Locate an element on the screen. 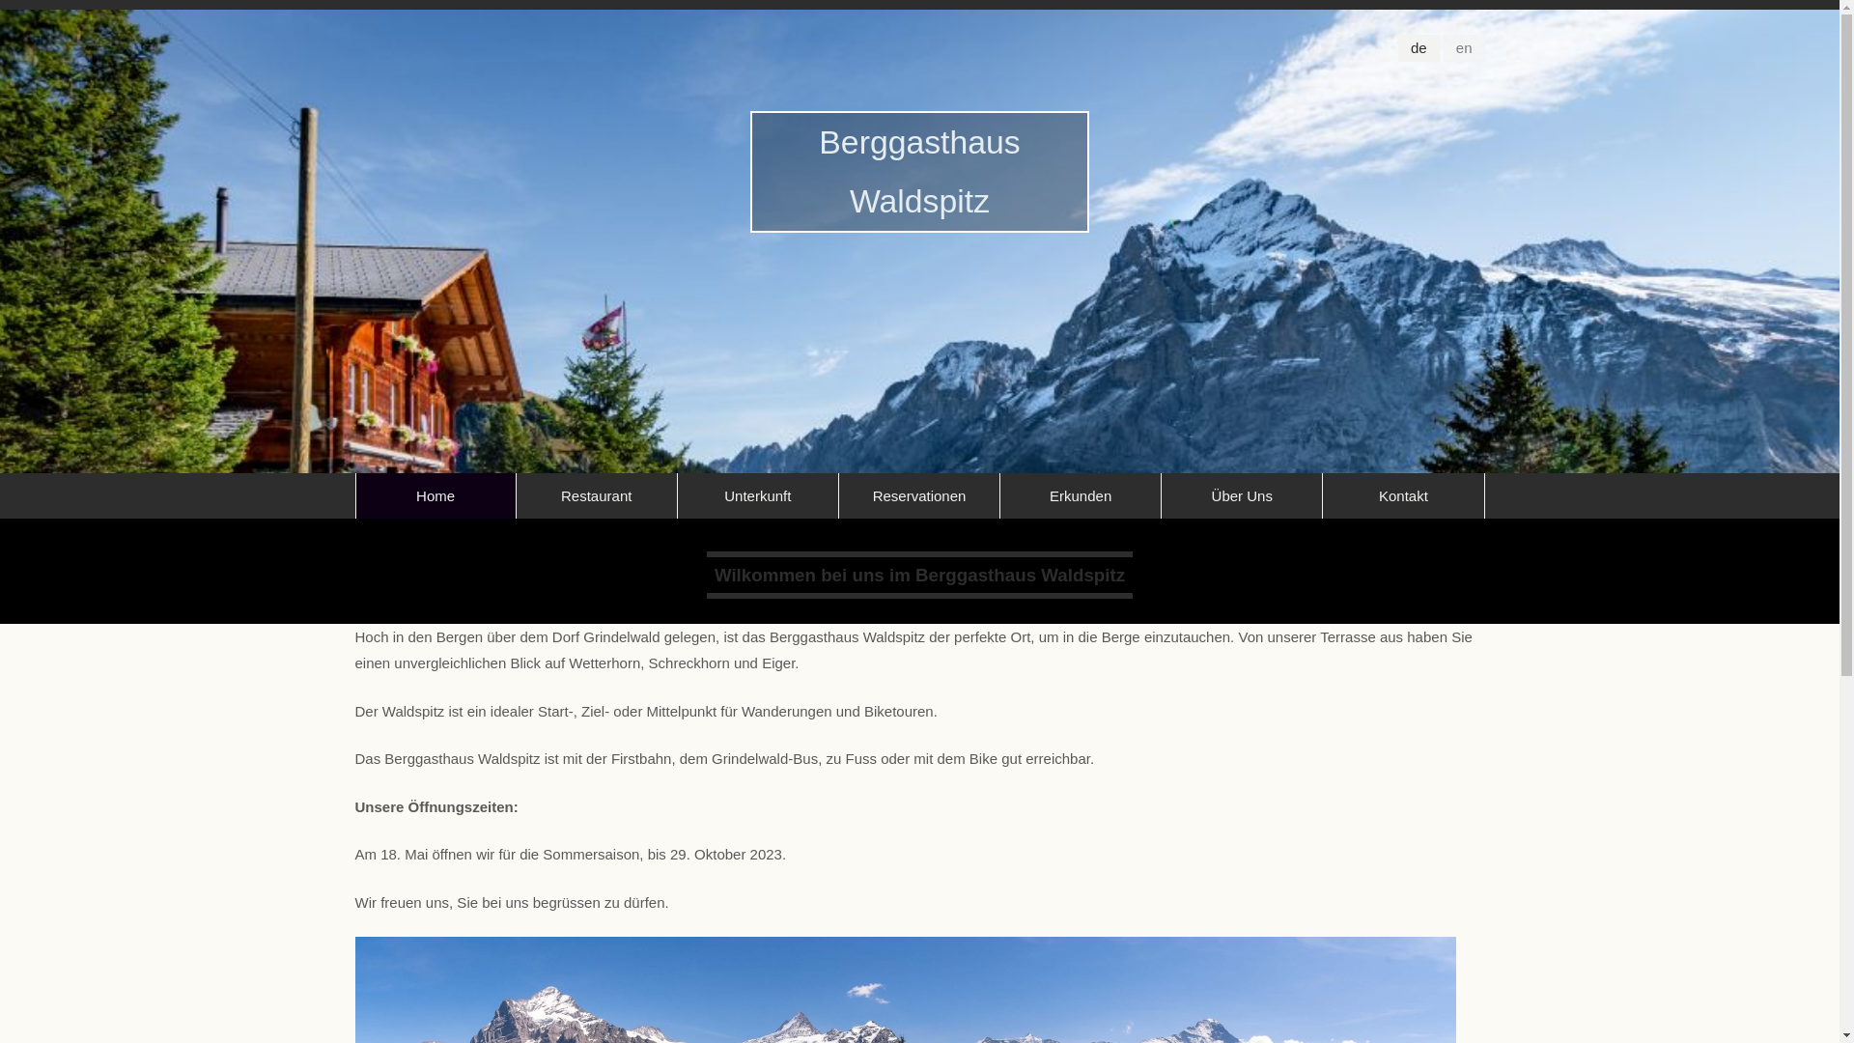  en is located at coordinates (1464, 48).